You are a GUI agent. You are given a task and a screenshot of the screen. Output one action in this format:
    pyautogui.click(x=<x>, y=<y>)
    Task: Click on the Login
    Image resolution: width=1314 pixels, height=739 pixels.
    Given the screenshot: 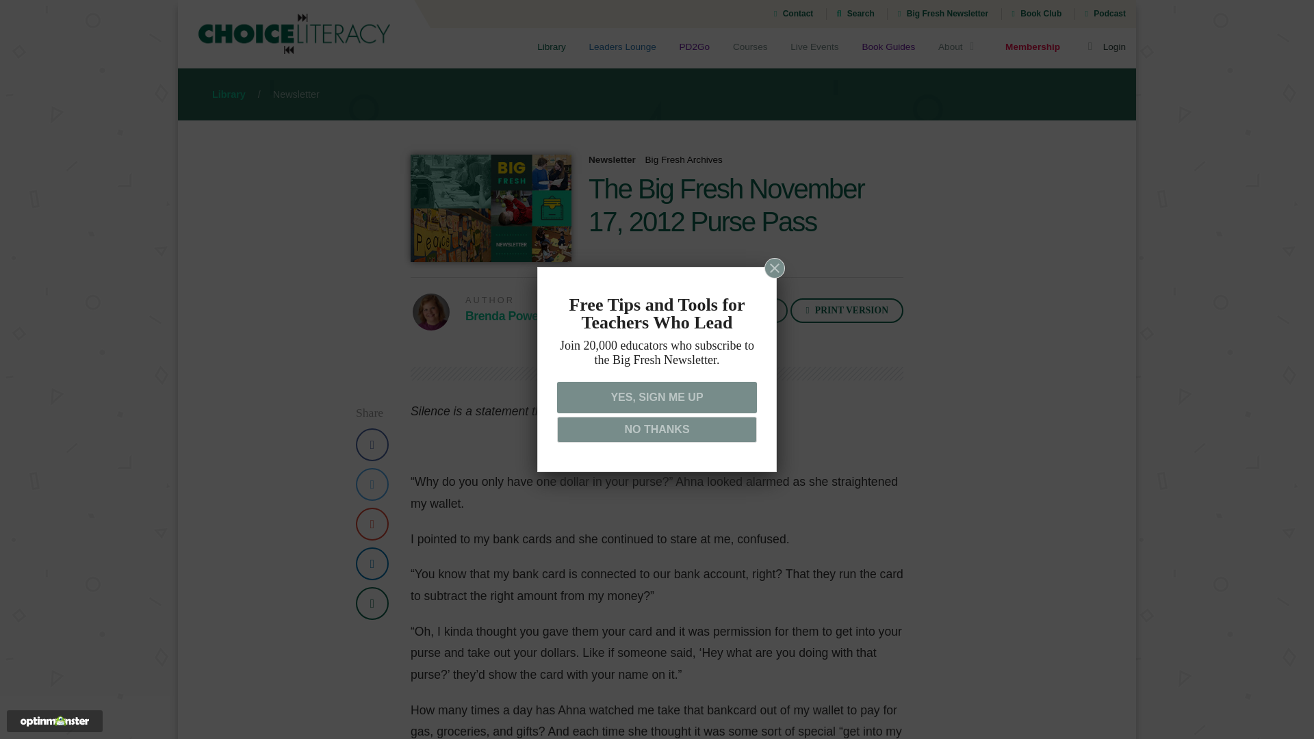 What is the action you would take?
    pyautogui.click(x=1105, y=49)
    